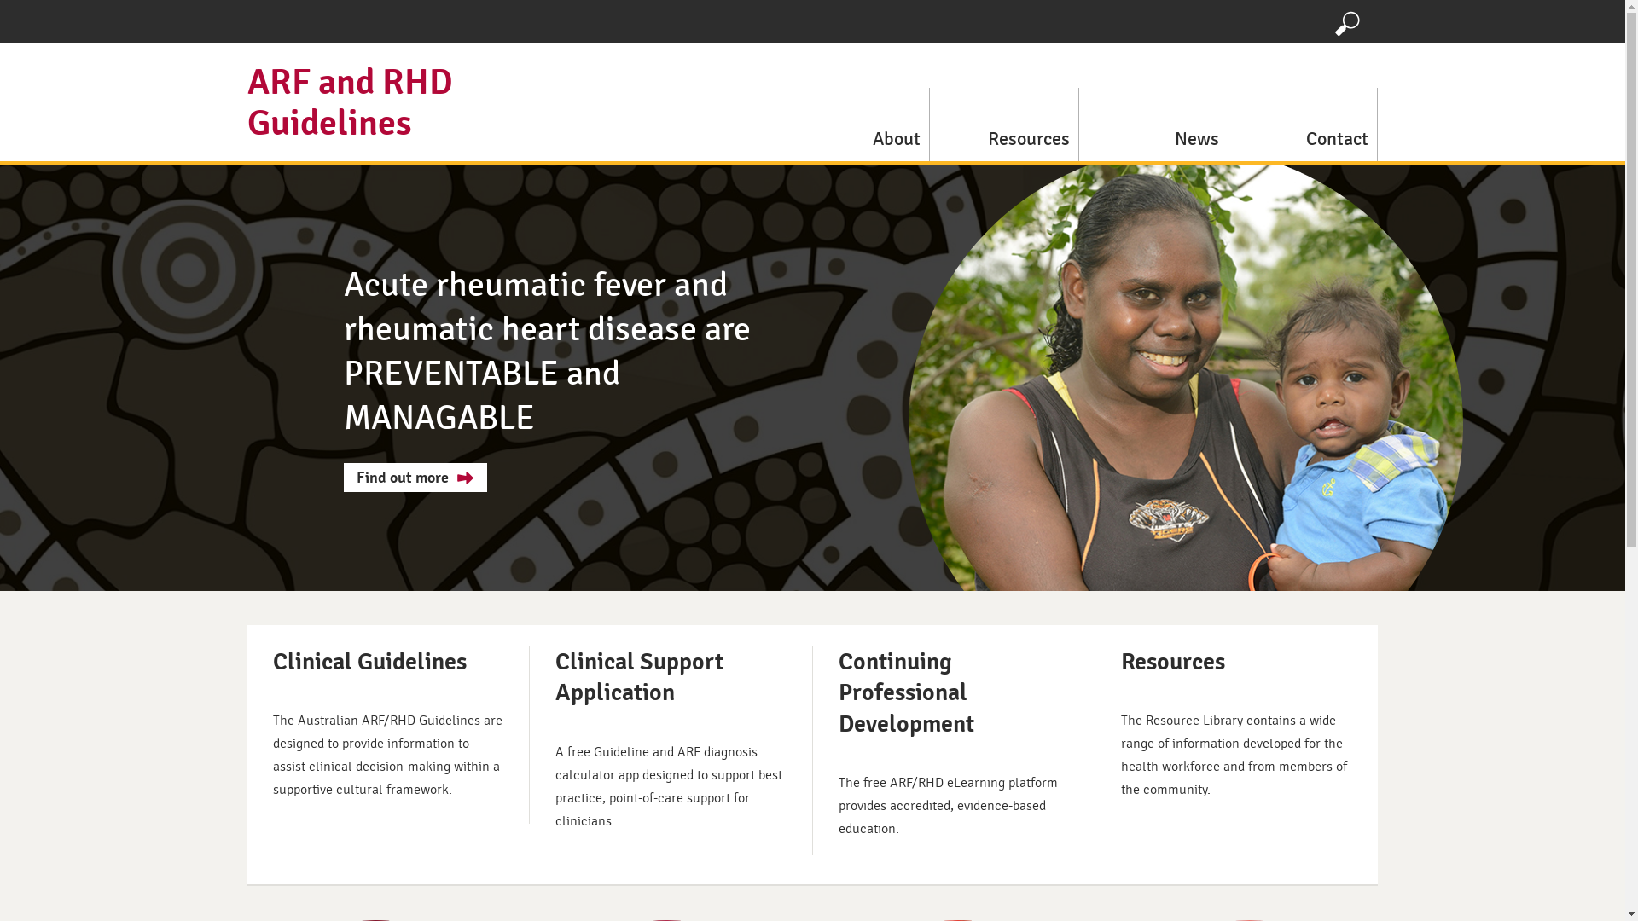 This screenshot has height=921, width=1638. What do you see at coordinates (1005, 125) in the screenshot?
I see `Resources` at bounding box center [1005, 125].